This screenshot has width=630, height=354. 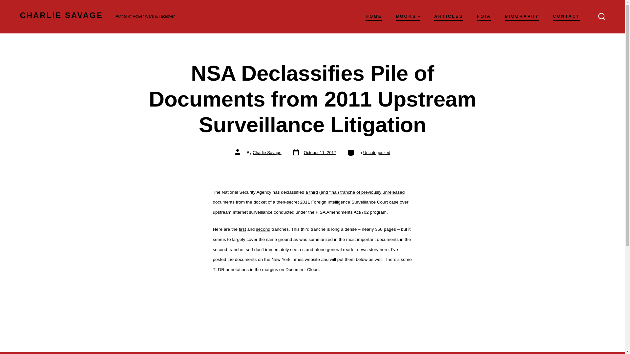 What do you see at coordinates (267, 152) in the screenshot?
I see `Charlie Savage` at bounding box center [267, 152].